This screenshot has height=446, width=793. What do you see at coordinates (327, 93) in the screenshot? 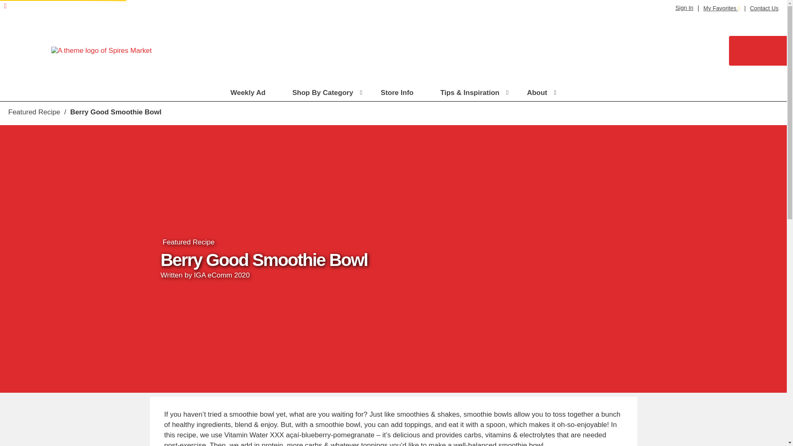
I see `Shop By Category` at bounding box center [327, 93].